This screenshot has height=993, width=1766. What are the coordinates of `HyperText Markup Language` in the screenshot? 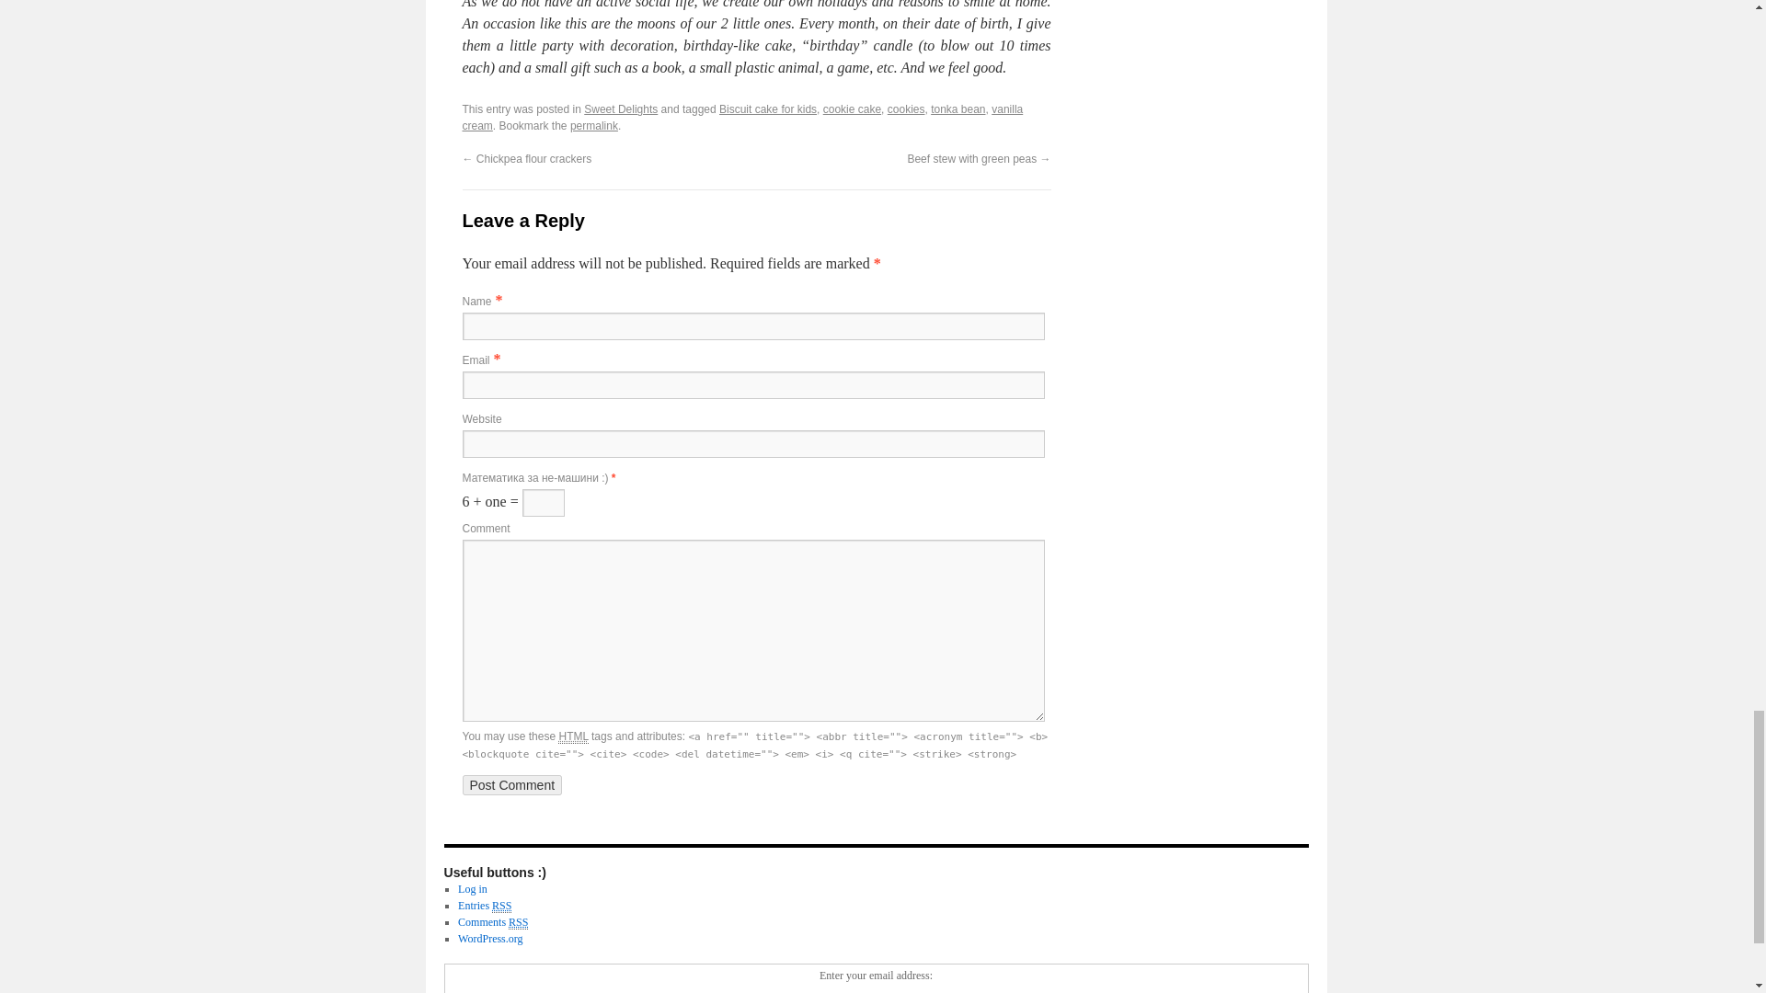 It's located at (572, 736).